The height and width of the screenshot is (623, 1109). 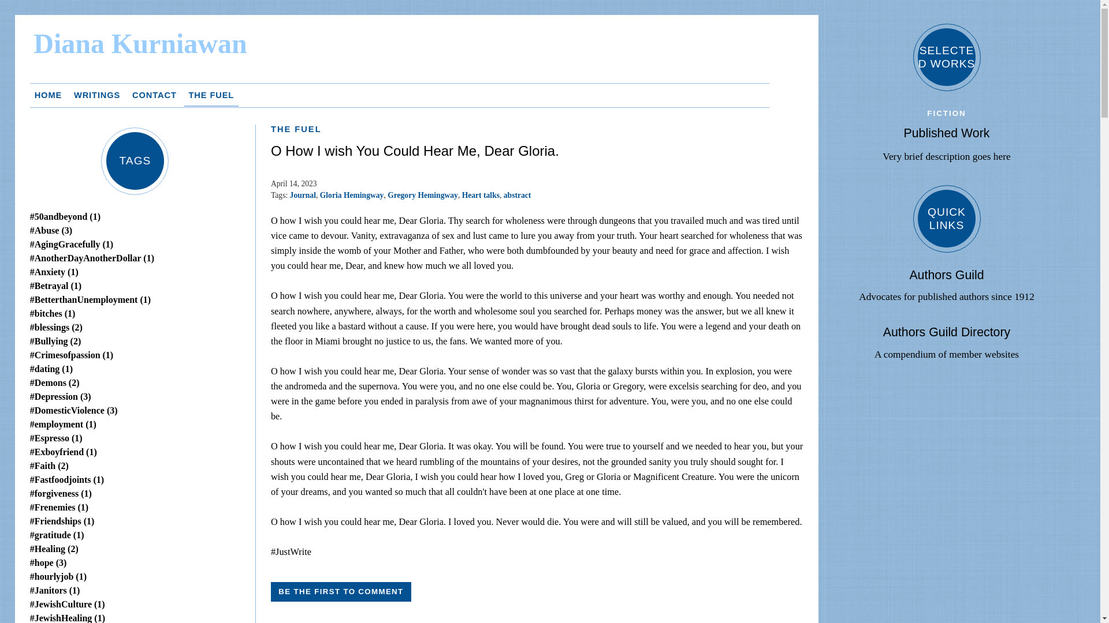 What do you see at coordinates (418, 53) in the screenshot?
I see `Diana Kurniawan` at bounding box center [418, 53].